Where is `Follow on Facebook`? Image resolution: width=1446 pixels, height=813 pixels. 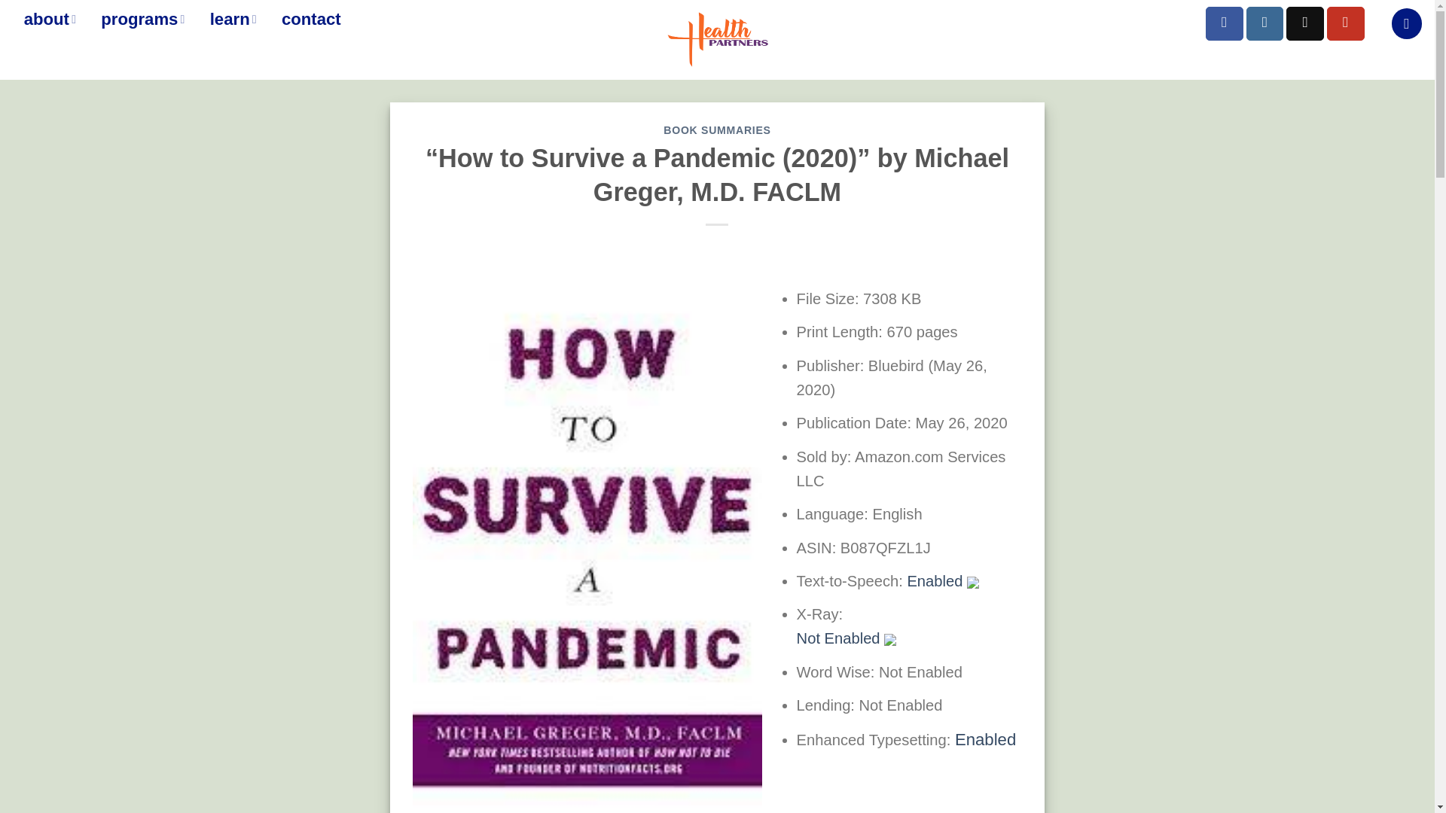 Follow on Facebook is located at coordinates (1225, 24).